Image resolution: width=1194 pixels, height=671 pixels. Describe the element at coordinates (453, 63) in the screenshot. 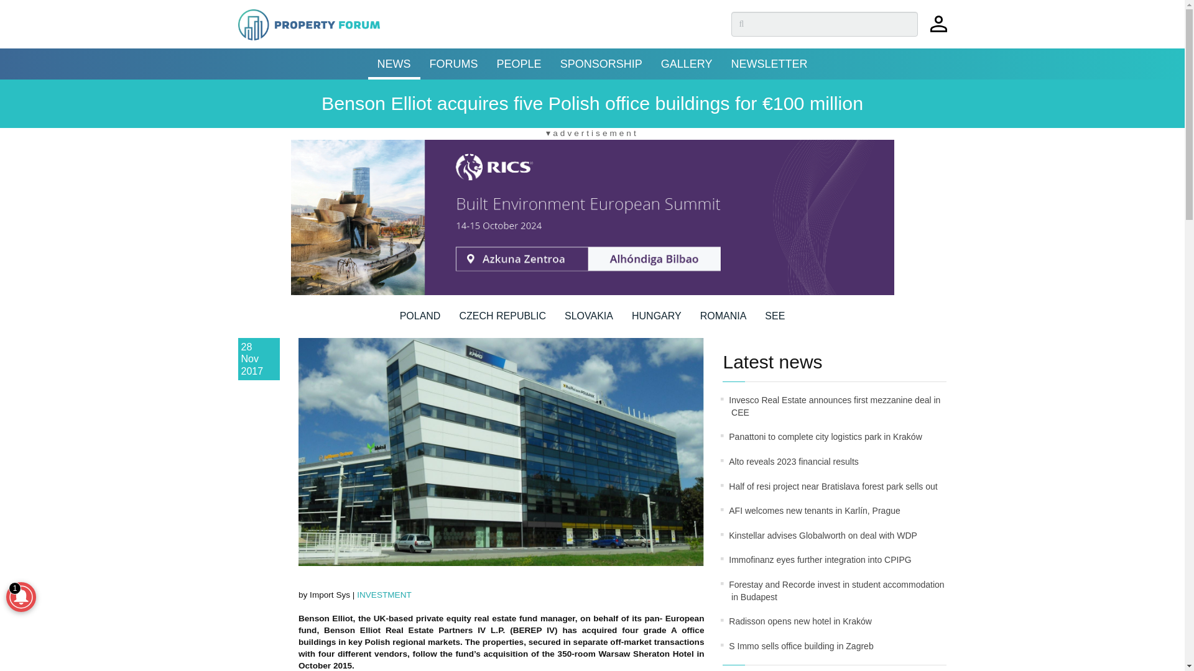

I see `FORUMS` at that location.